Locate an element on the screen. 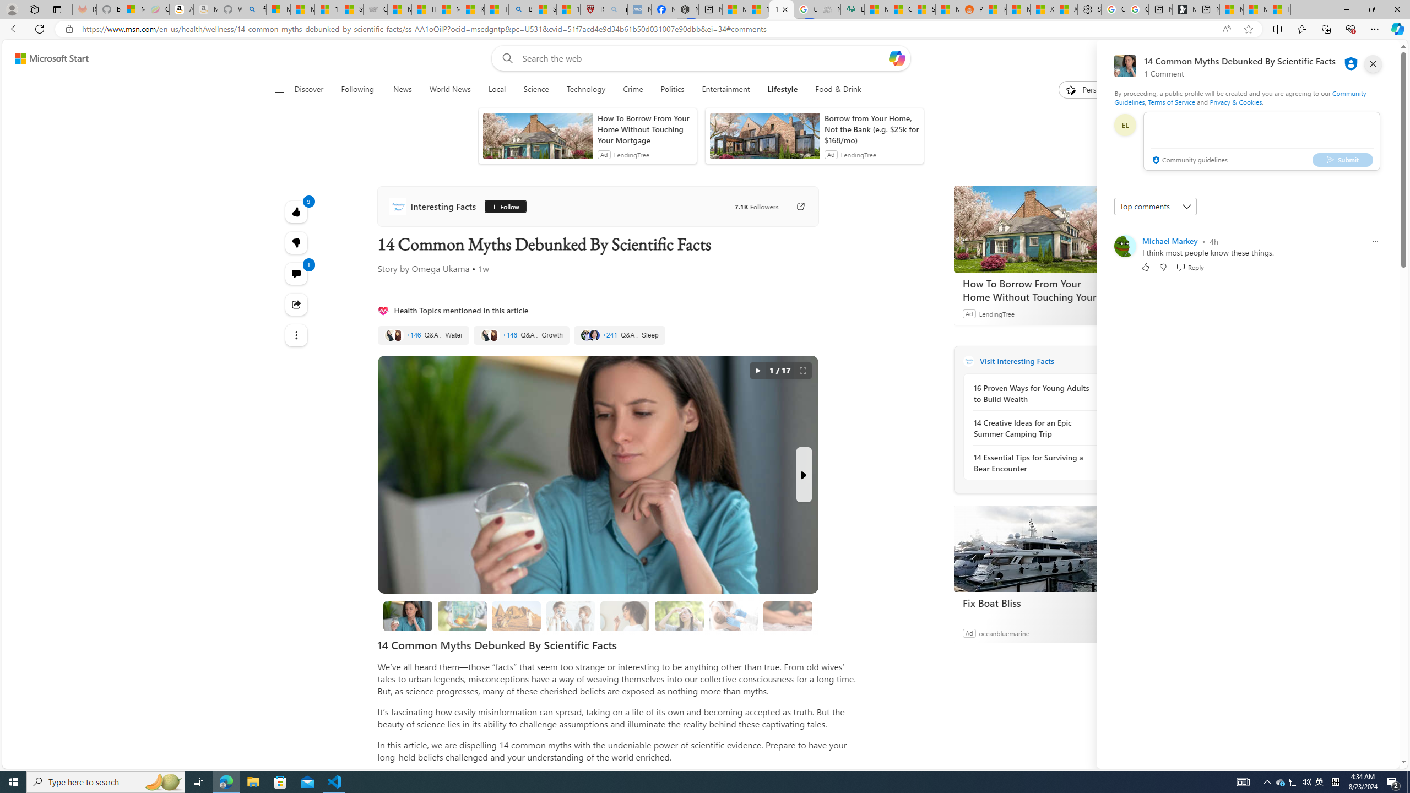 The height and width of the screenshot is (793, 1410). 12. Invest in a Spider Catcher is located at coordinates (787, 616).